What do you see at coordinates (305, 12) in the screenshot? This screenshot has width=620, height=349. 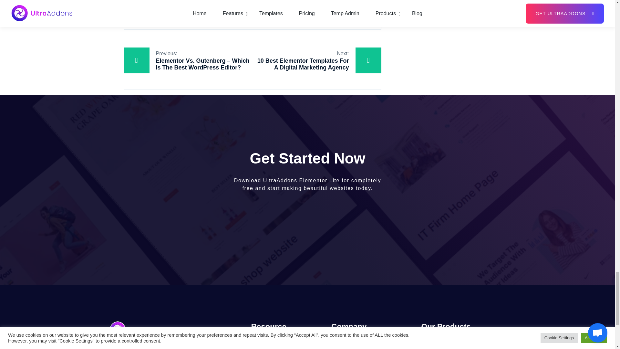 I see `Twitter` at bounding box center [305, 12].